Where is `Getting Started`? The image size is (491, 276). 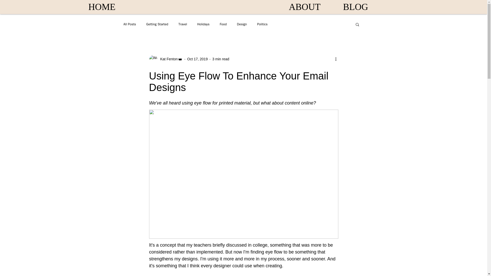
Getting Started is located at coordinates (157, 24).